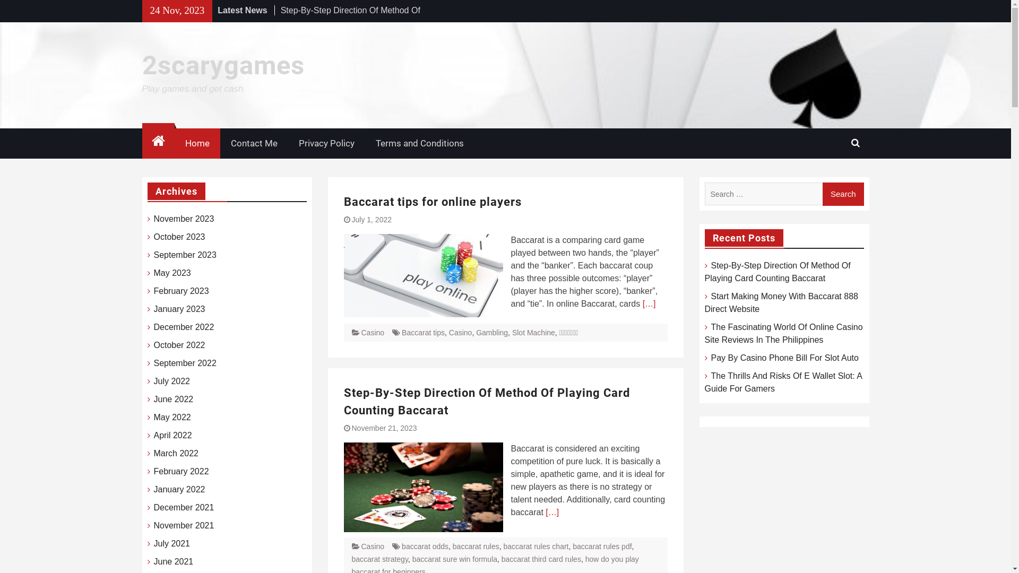 The width and height of the screenshot is (1019, 573). What do you see at coordinates (184, 327) in the screenshot?
I see `December 2022` at bounding box center [184, 327].